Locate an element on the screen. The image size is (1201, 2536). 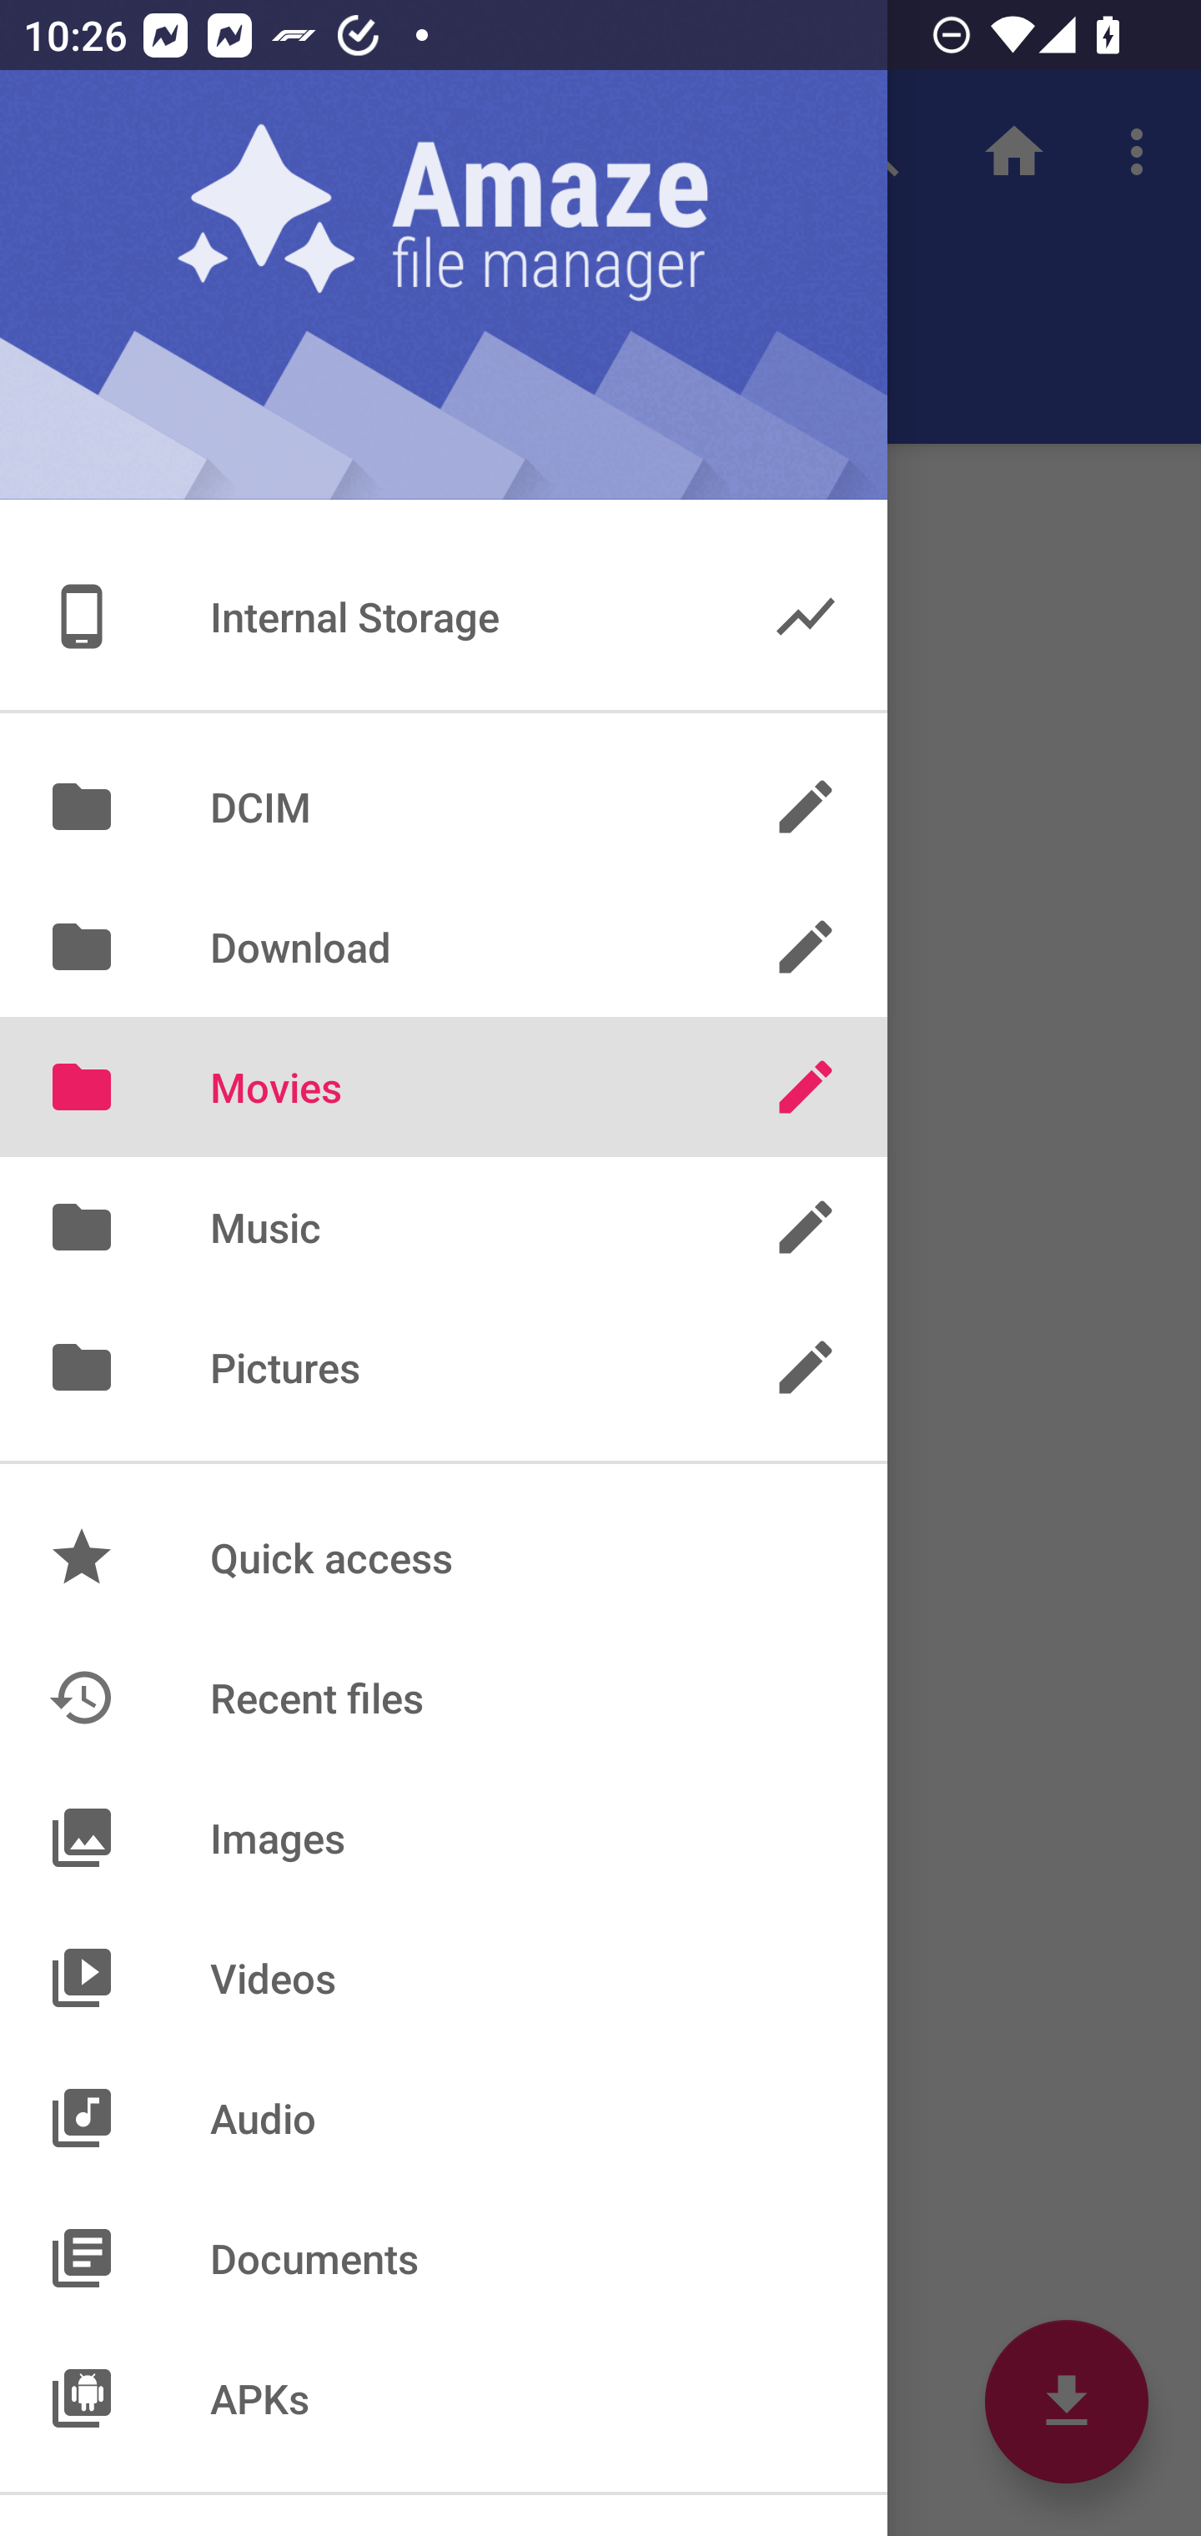
Download is located at coordinates (444, 947).